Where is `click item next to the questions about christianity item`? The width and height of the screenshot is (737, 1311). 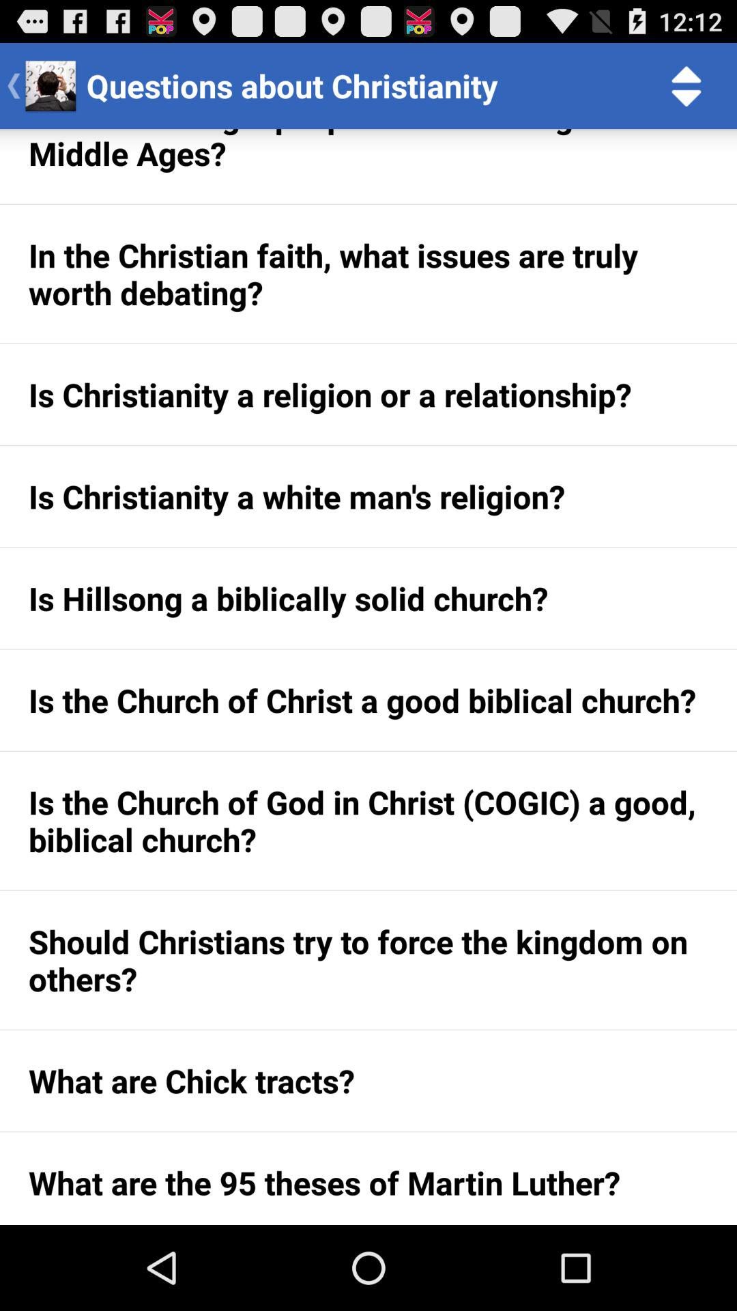 click item next to the questions about christianity item is located at coordinates (687, 86).